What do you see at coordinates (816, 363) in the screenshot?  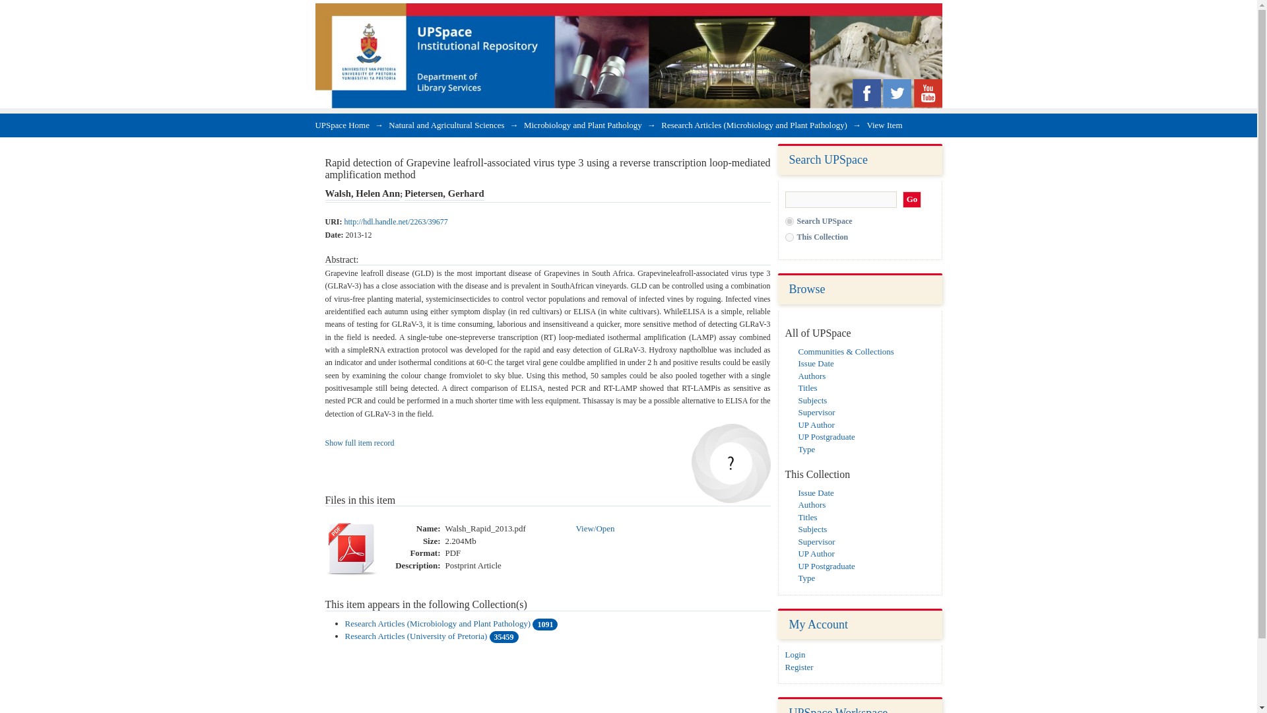 I see `Issue Date` at bounding box center [816, 363].